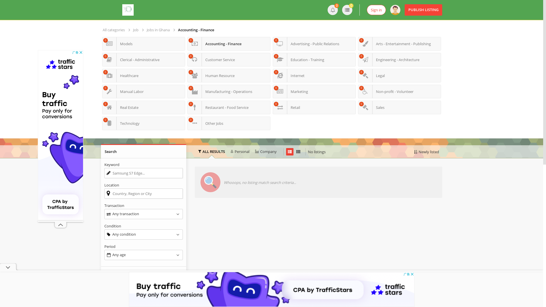 This screenshot has width=546, height=307. I want to click on Marketing
0, so click(314, 92).